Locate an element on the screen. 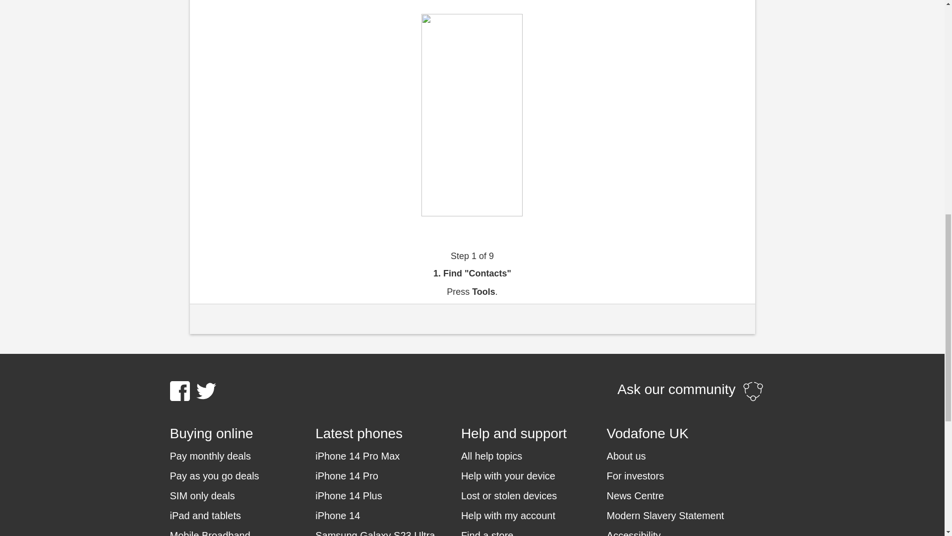 The width and height of the screenshot is (952, 536). Mobile Broadband is located at coordinates (209, 532).